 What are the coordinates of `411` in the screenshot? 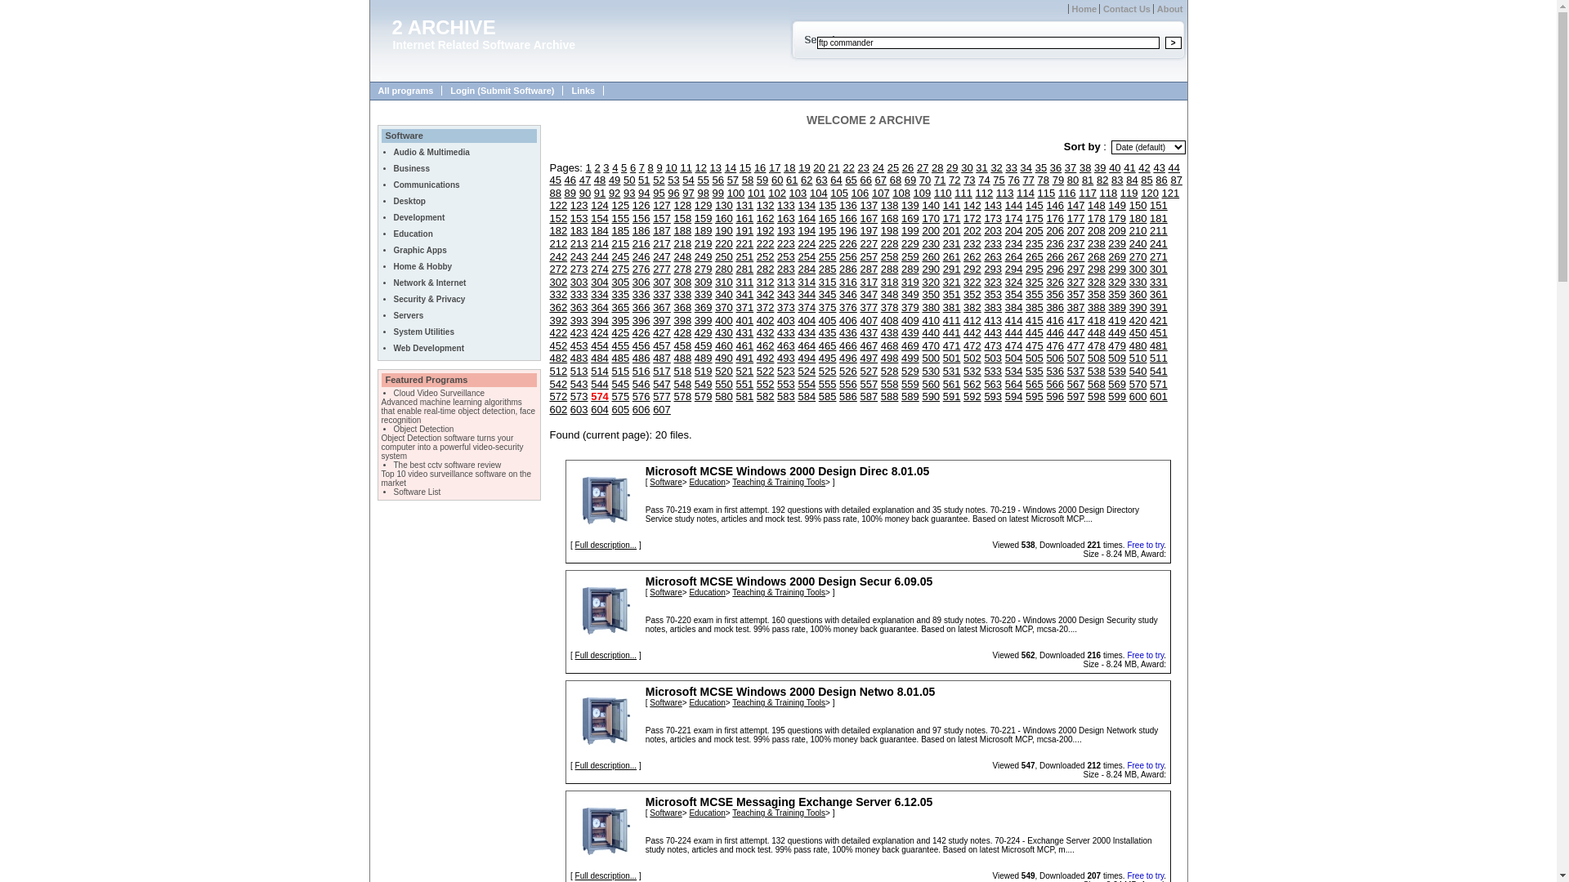 It's located at (952, 320).